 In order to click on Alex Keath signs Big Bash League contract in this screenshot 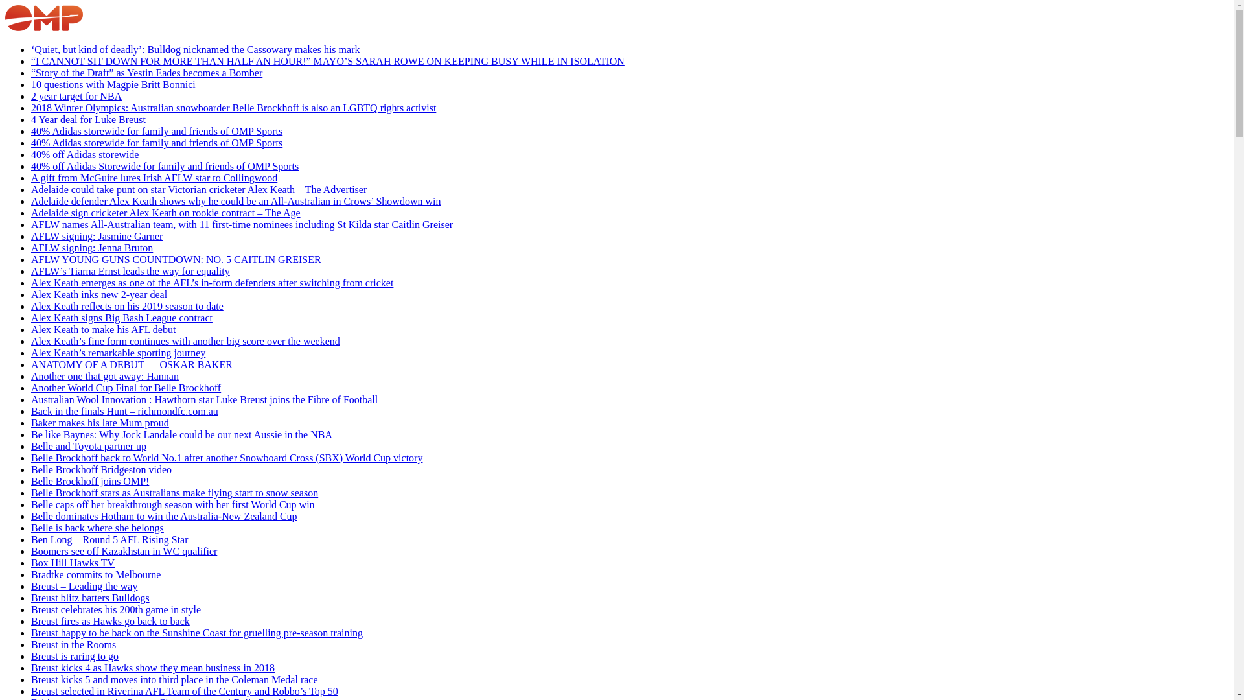, I will do `click(122, 318)`.